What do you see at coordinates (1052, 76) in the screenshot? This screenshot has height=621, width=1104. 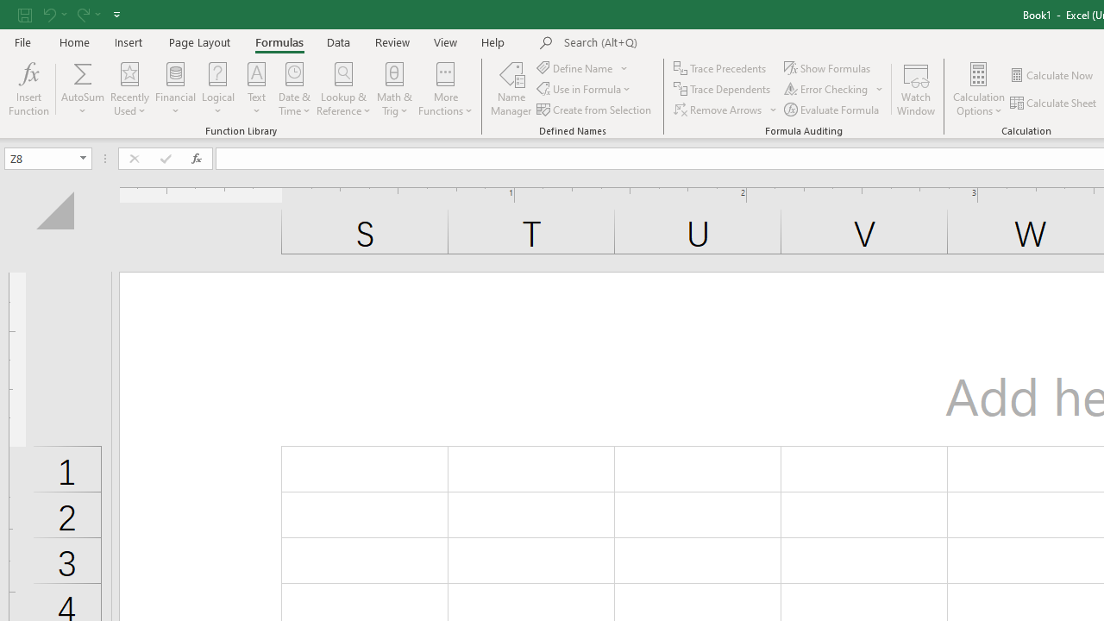 I see `Calculate Now` at bounding box center [1052, 76].